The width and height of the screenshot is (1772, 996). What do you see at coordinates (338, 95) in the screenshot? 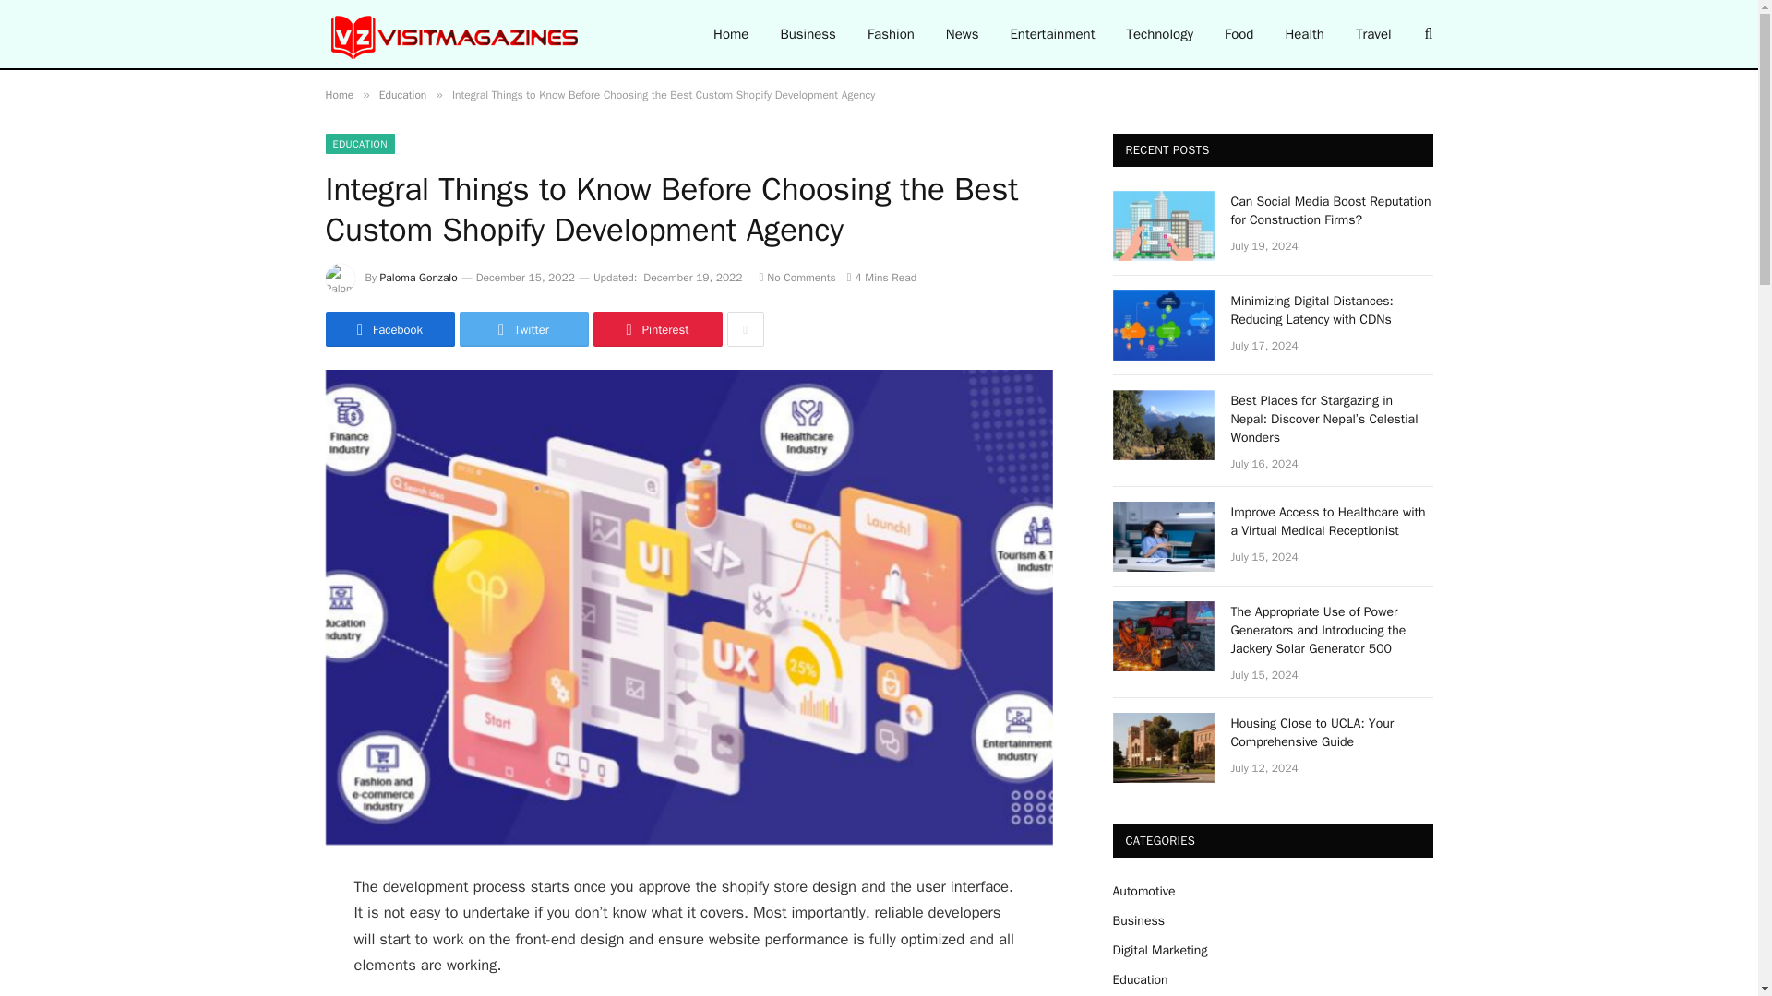
I see `Home` at bounding box center [338, 95].